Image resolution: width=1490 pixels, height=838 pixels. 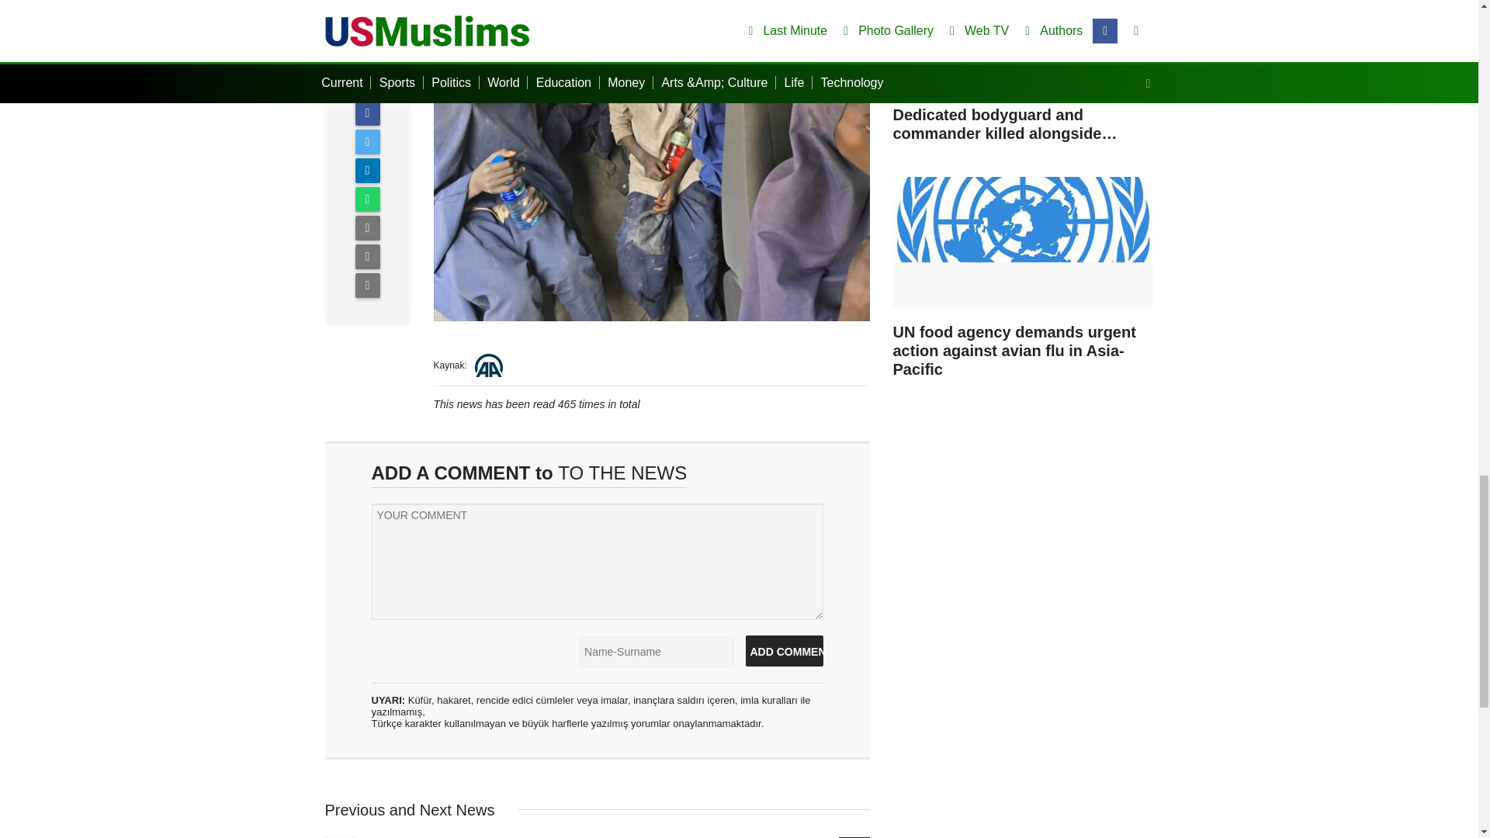 What do you see at coordinates (784, 650) in the screenshot?
I see `ADD COMMENT` at bounding box center [784, 650].